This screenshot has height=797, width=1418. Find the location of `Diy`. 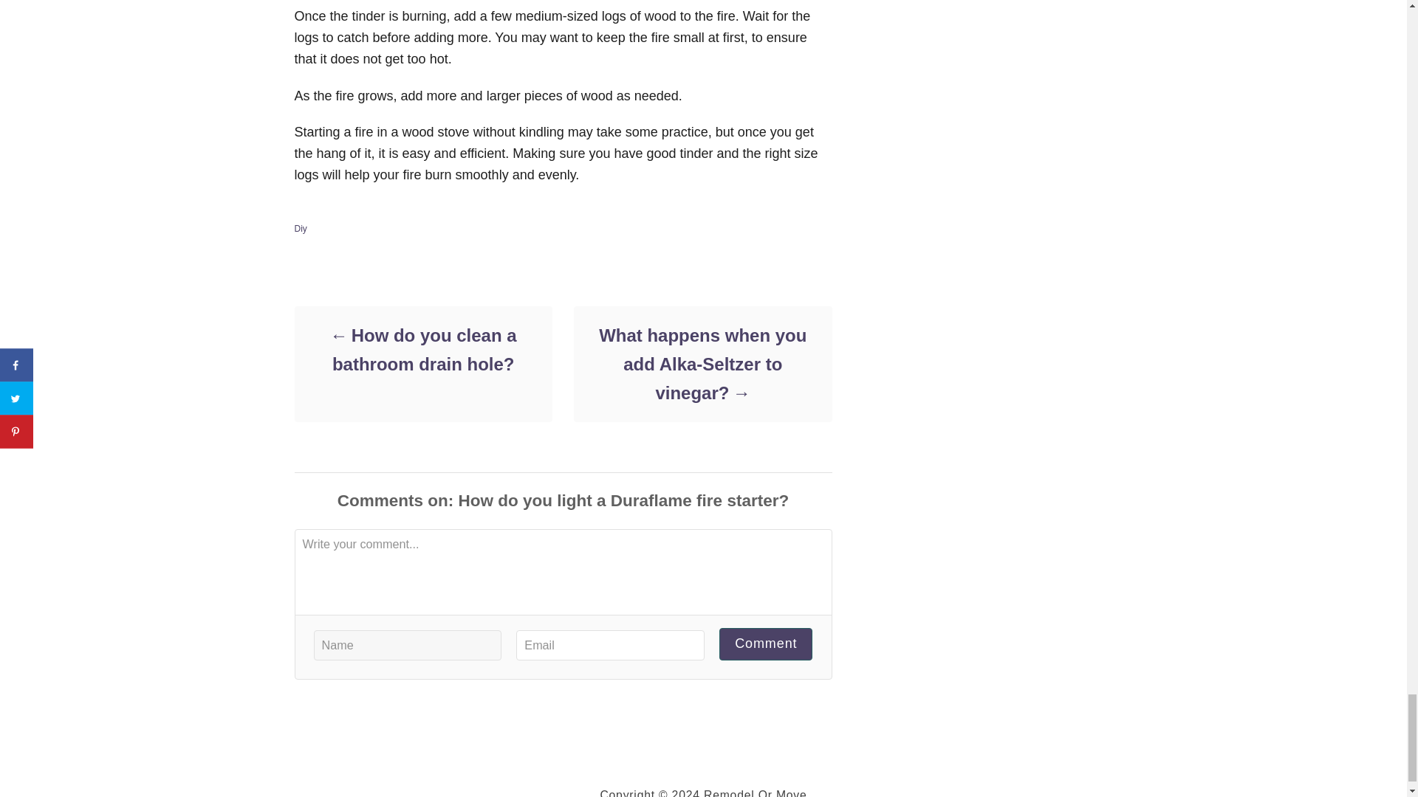

Diy is located at coordinates (300, 229).